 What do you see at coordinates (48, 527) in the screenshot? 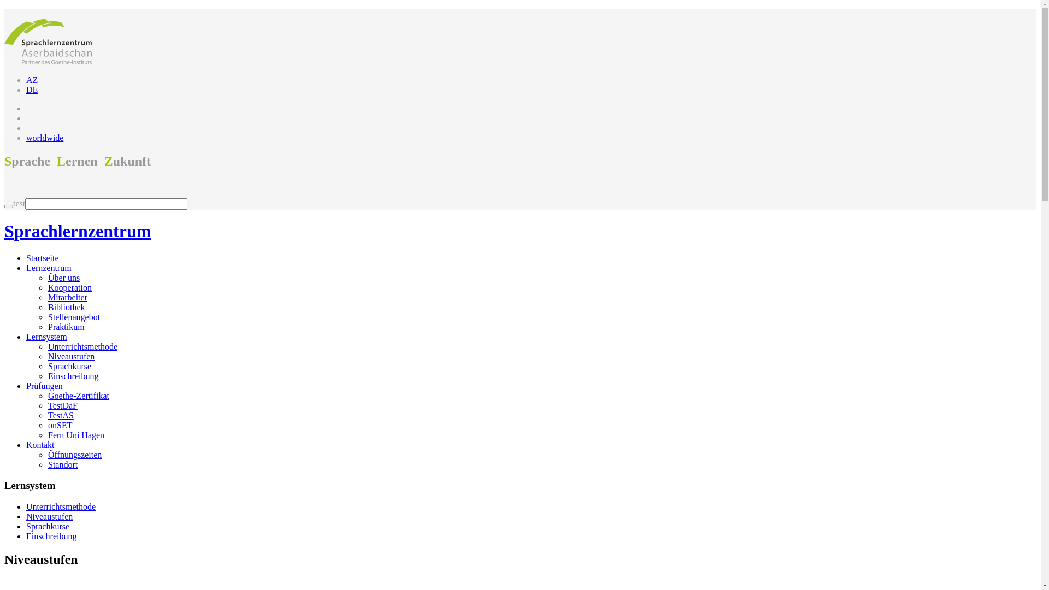
I see `Sprachkurse` at bounding box center [48, 527].